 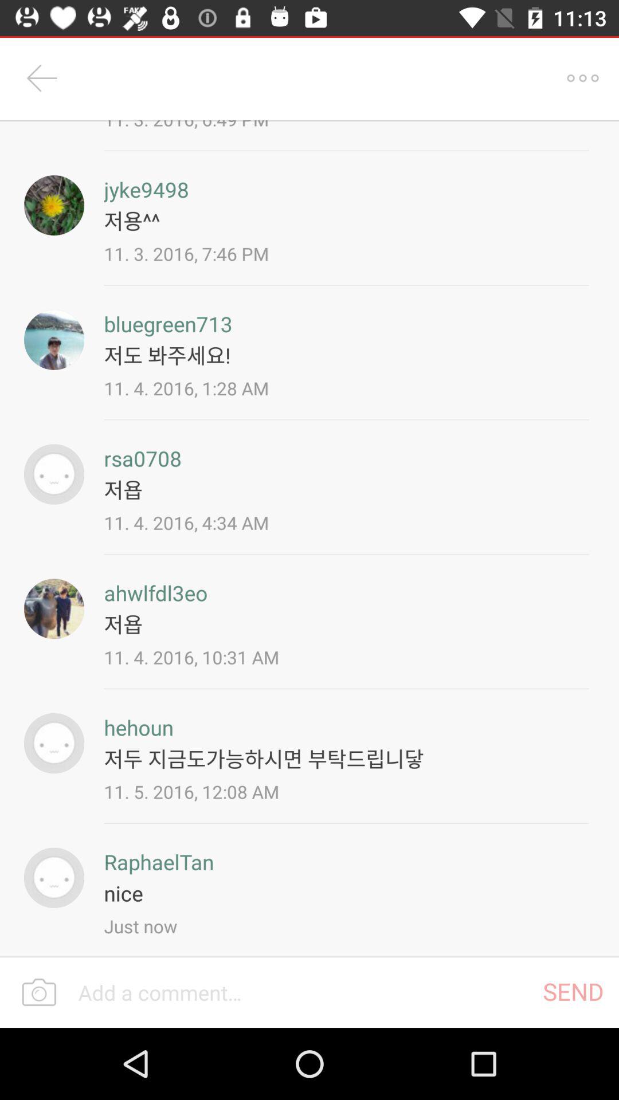 What do you see at coordinates (39, 993) in the screenshot?
I see `option to open the camera` at bounding box center [39, 993].